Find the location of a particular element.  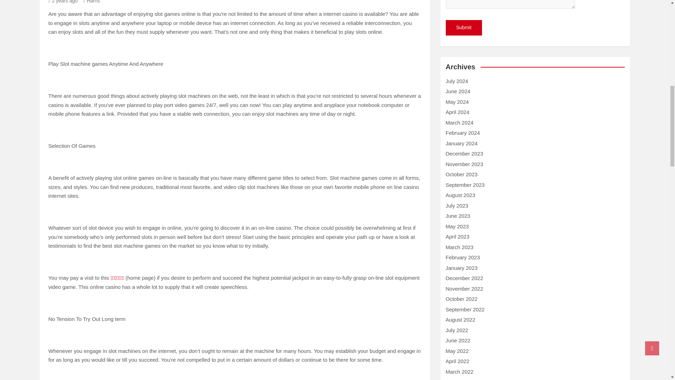

2 years ago is located at coordinates (63, 1).